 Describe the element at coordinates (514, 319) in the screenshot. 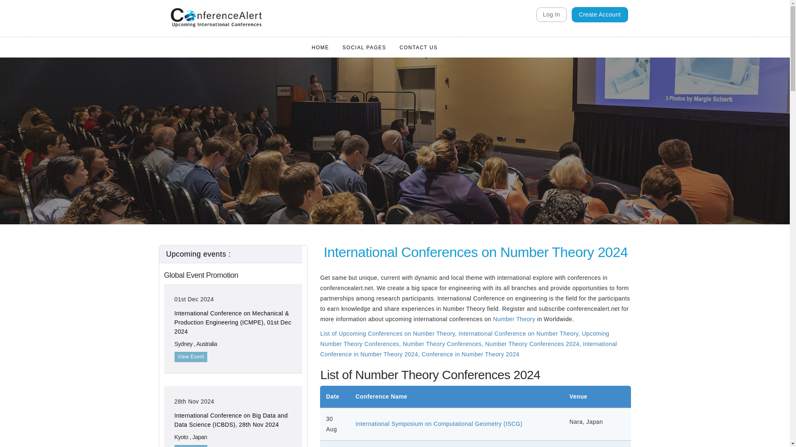

I see `Number Theory` at that location.